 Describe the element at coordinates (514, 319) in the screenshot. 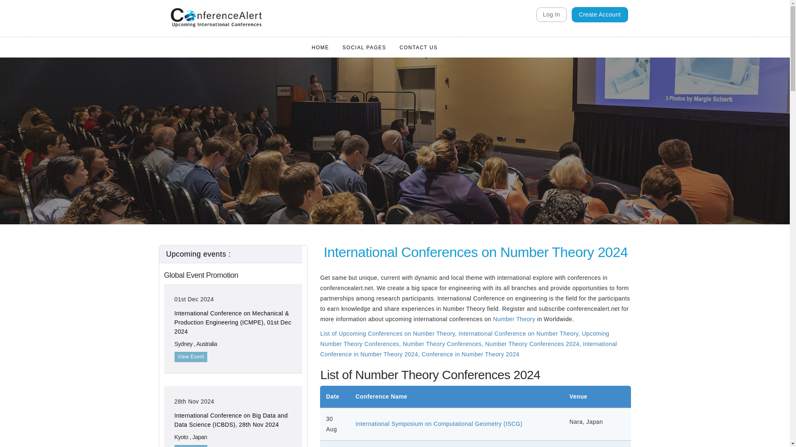

I see `Number Theory` at that location.